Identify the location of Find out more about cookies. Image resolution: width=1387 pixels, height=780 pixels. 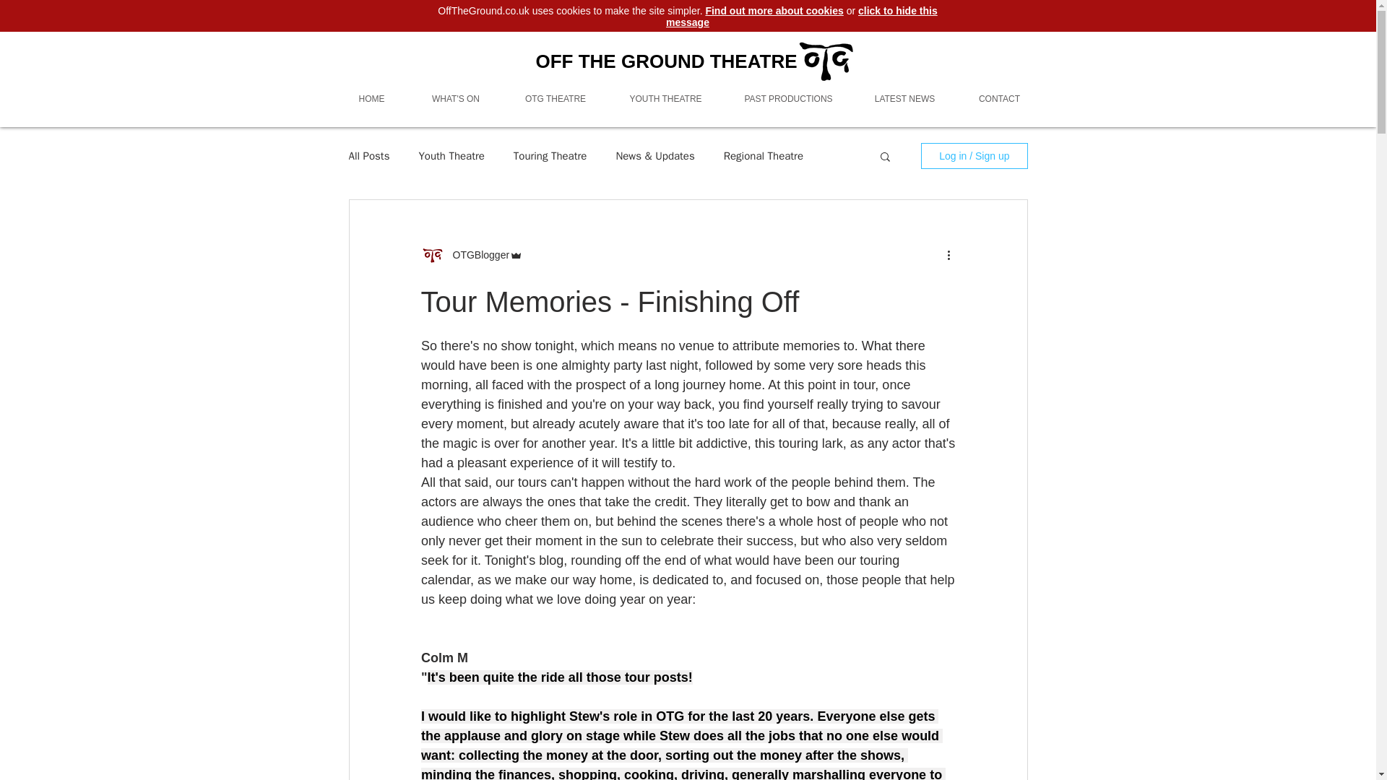
(774, 10).